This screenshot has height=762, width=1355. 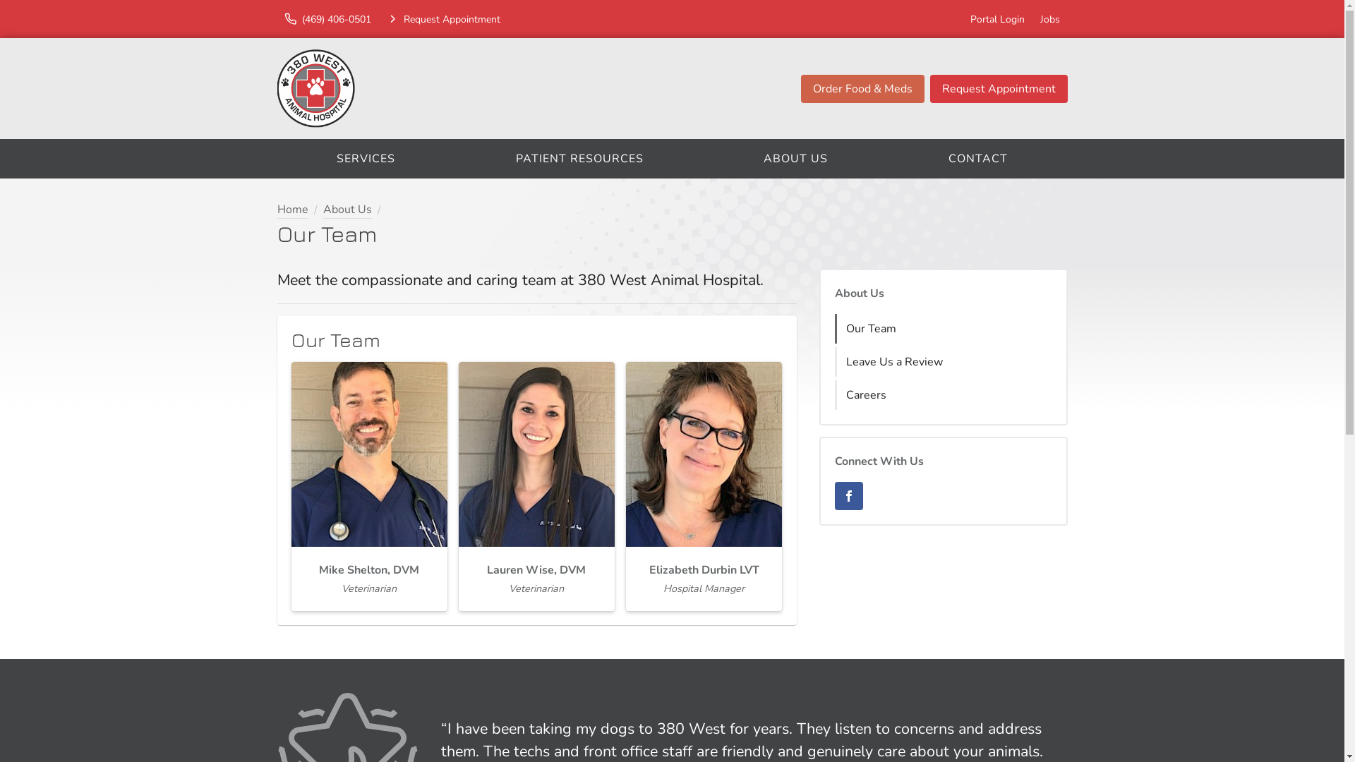 I want to click on CONTACT, so click(x=978, y=159).